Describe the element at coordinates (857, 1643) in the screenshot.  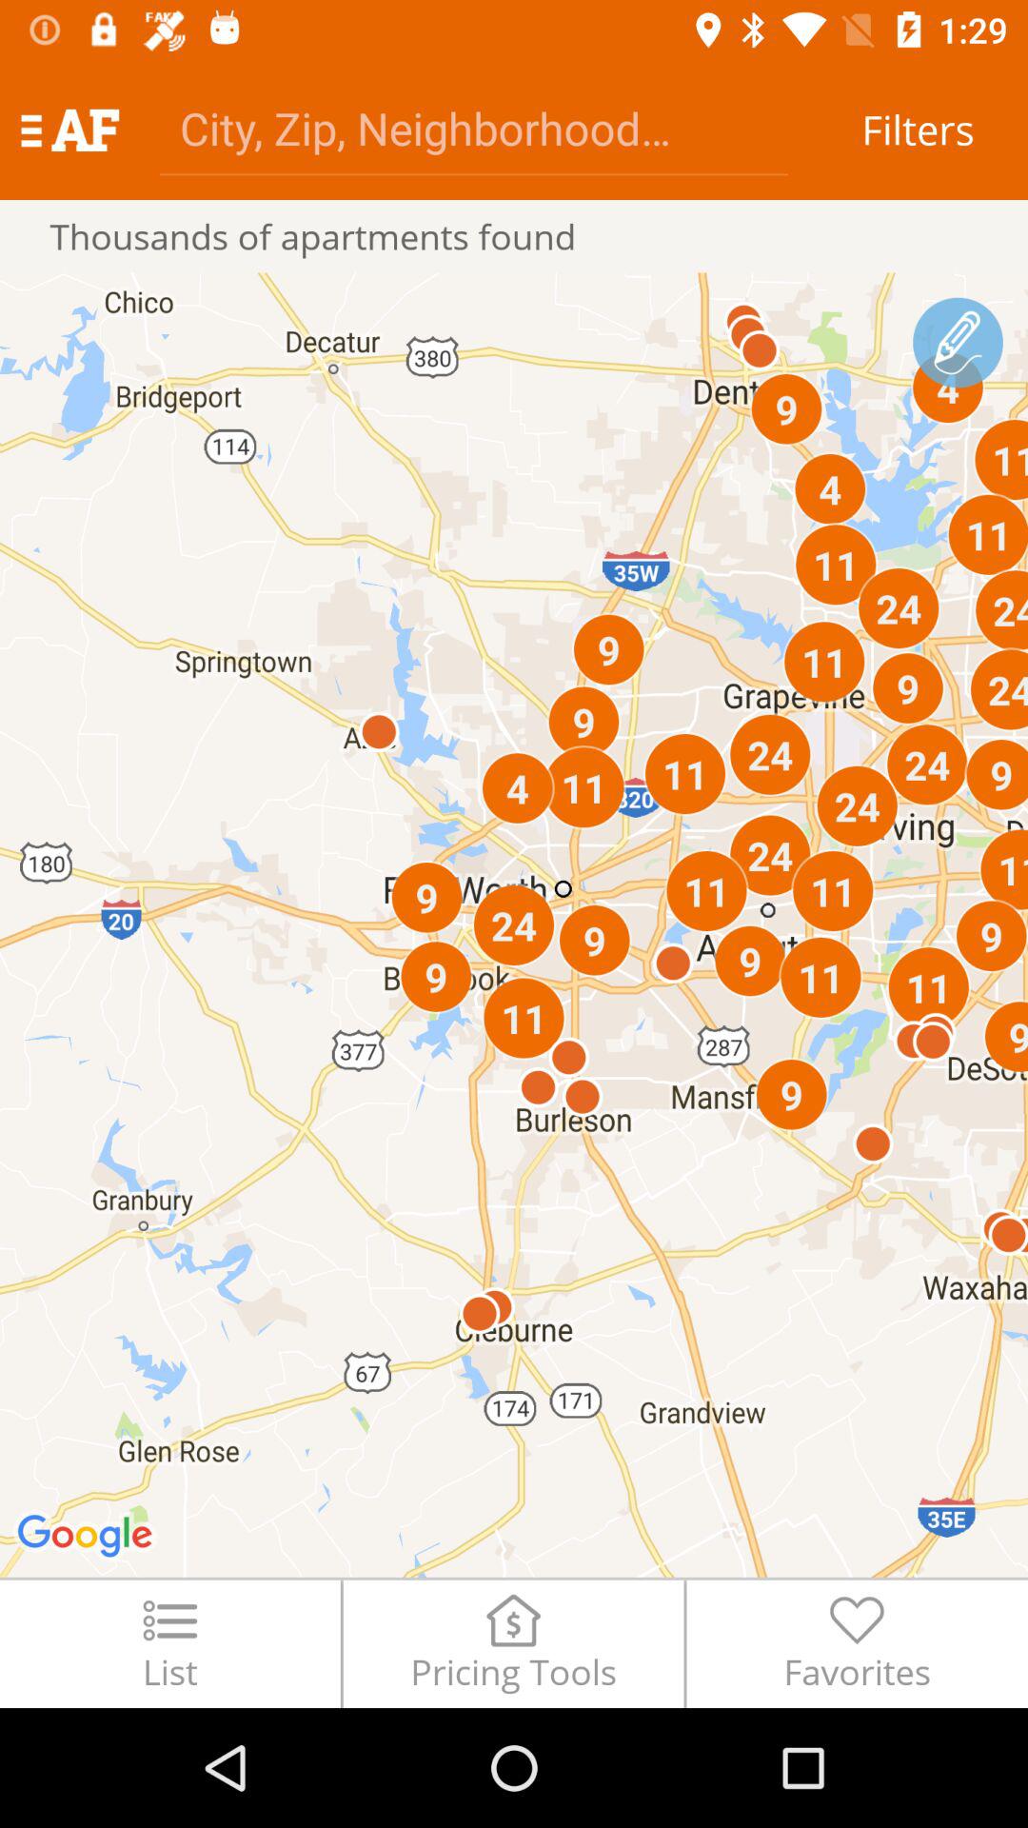
I see `turn off the favorites at the bottom right corner` at that location.